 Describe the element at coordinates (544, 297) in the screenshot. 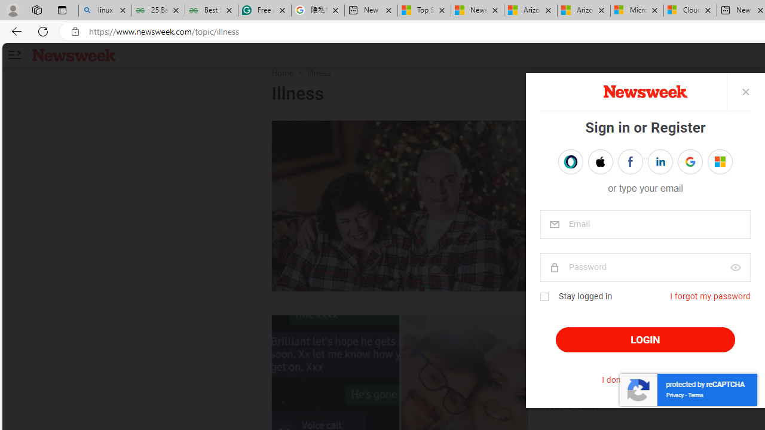

I see `Class: checkbox` at that location.